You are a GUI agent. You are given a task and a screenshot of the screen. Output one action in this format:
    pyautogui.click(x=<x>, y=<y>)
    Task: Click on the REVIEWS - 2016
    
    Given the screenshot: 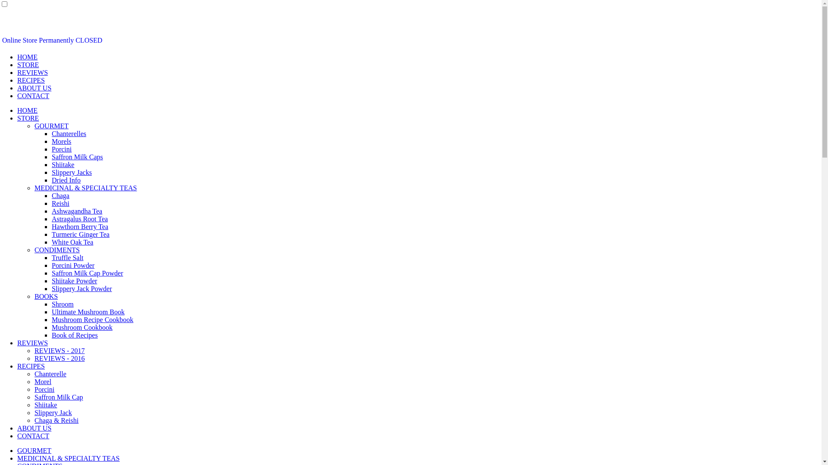 What is the action you would take?
    pyautogui.click(x=60, y=358)
    